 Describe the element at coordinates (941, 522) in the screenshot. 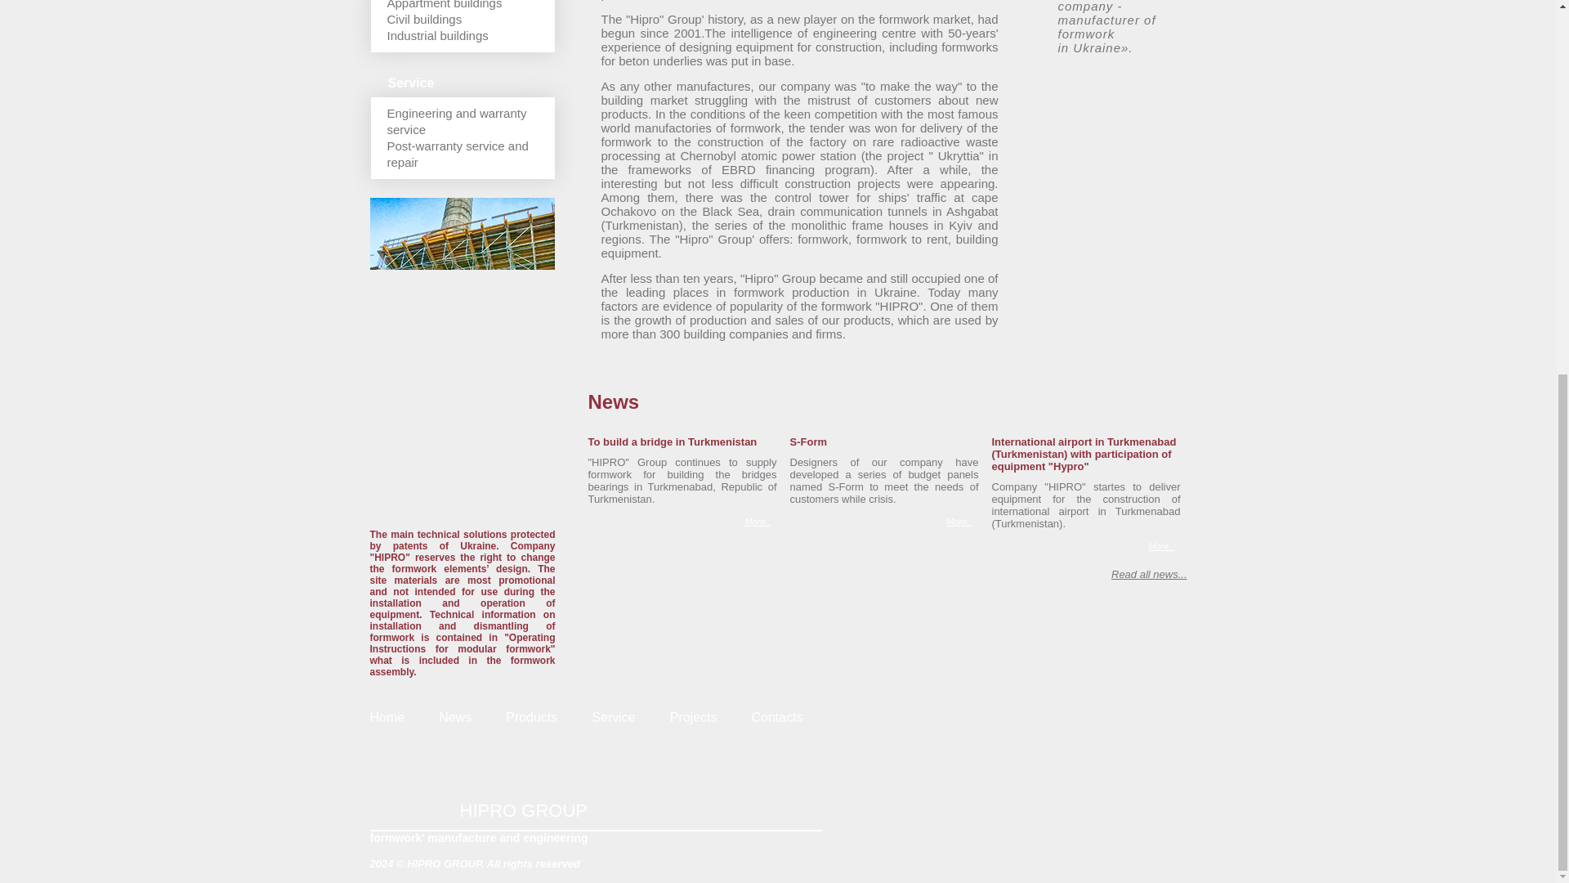

I see `More..` at that location.